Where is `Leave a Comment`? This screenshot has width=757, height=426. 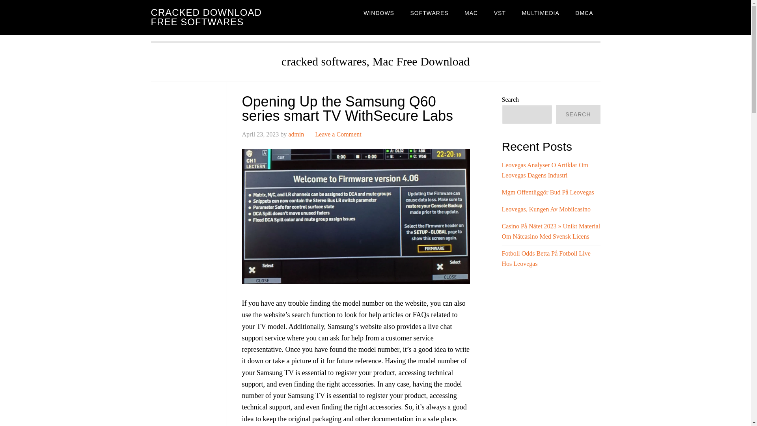
Leave a Comment is located at coordinates (337, 134).